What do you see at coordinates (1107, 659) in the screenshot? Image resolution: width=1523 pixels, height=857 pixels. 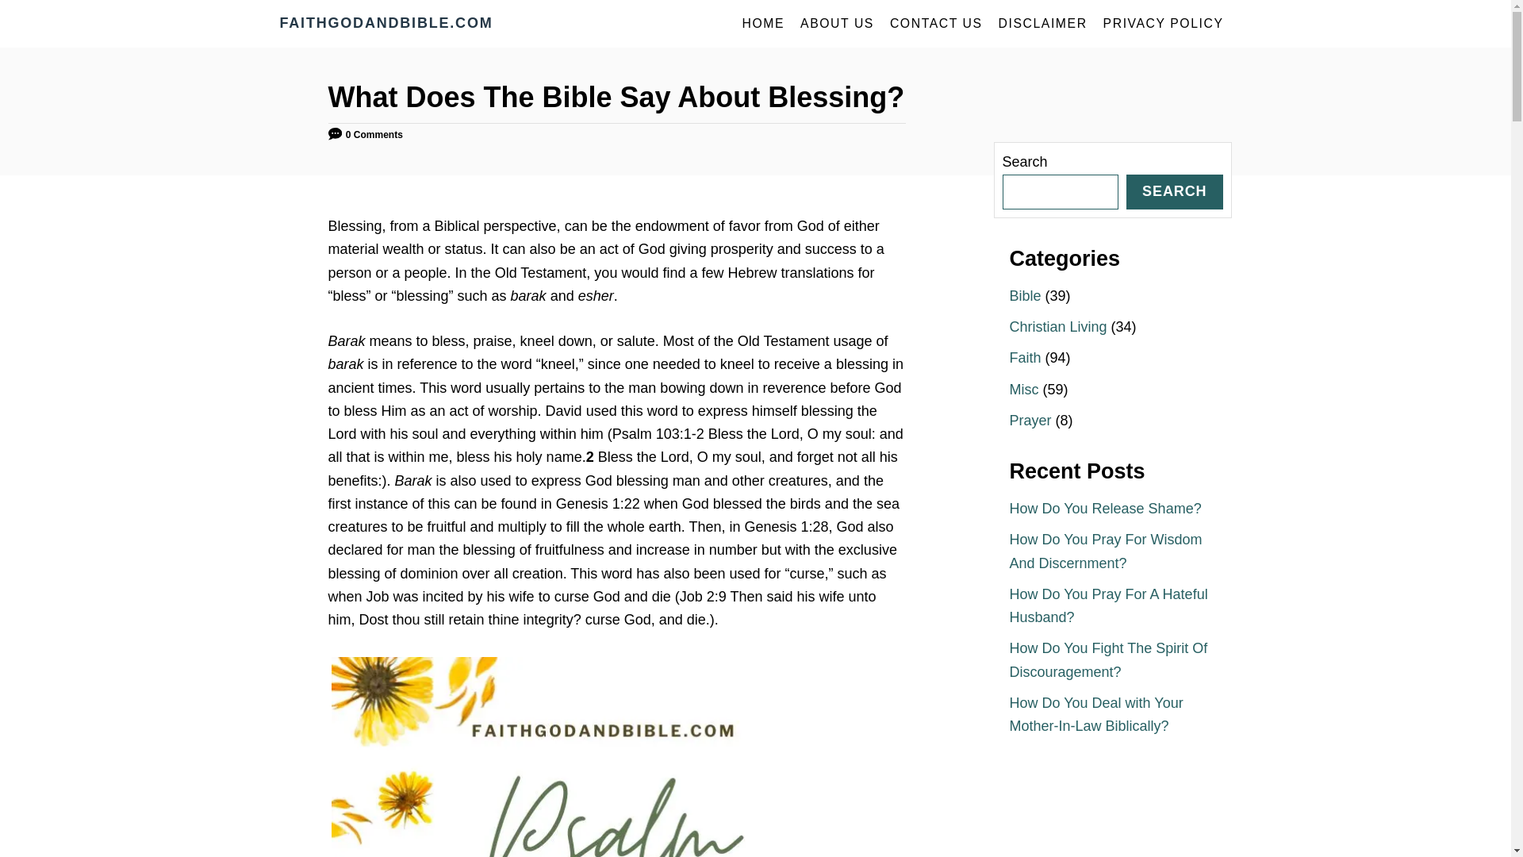 I see `How Do You Fight The Spirit Of Discouragement?` at bounding box center [1107, 659].